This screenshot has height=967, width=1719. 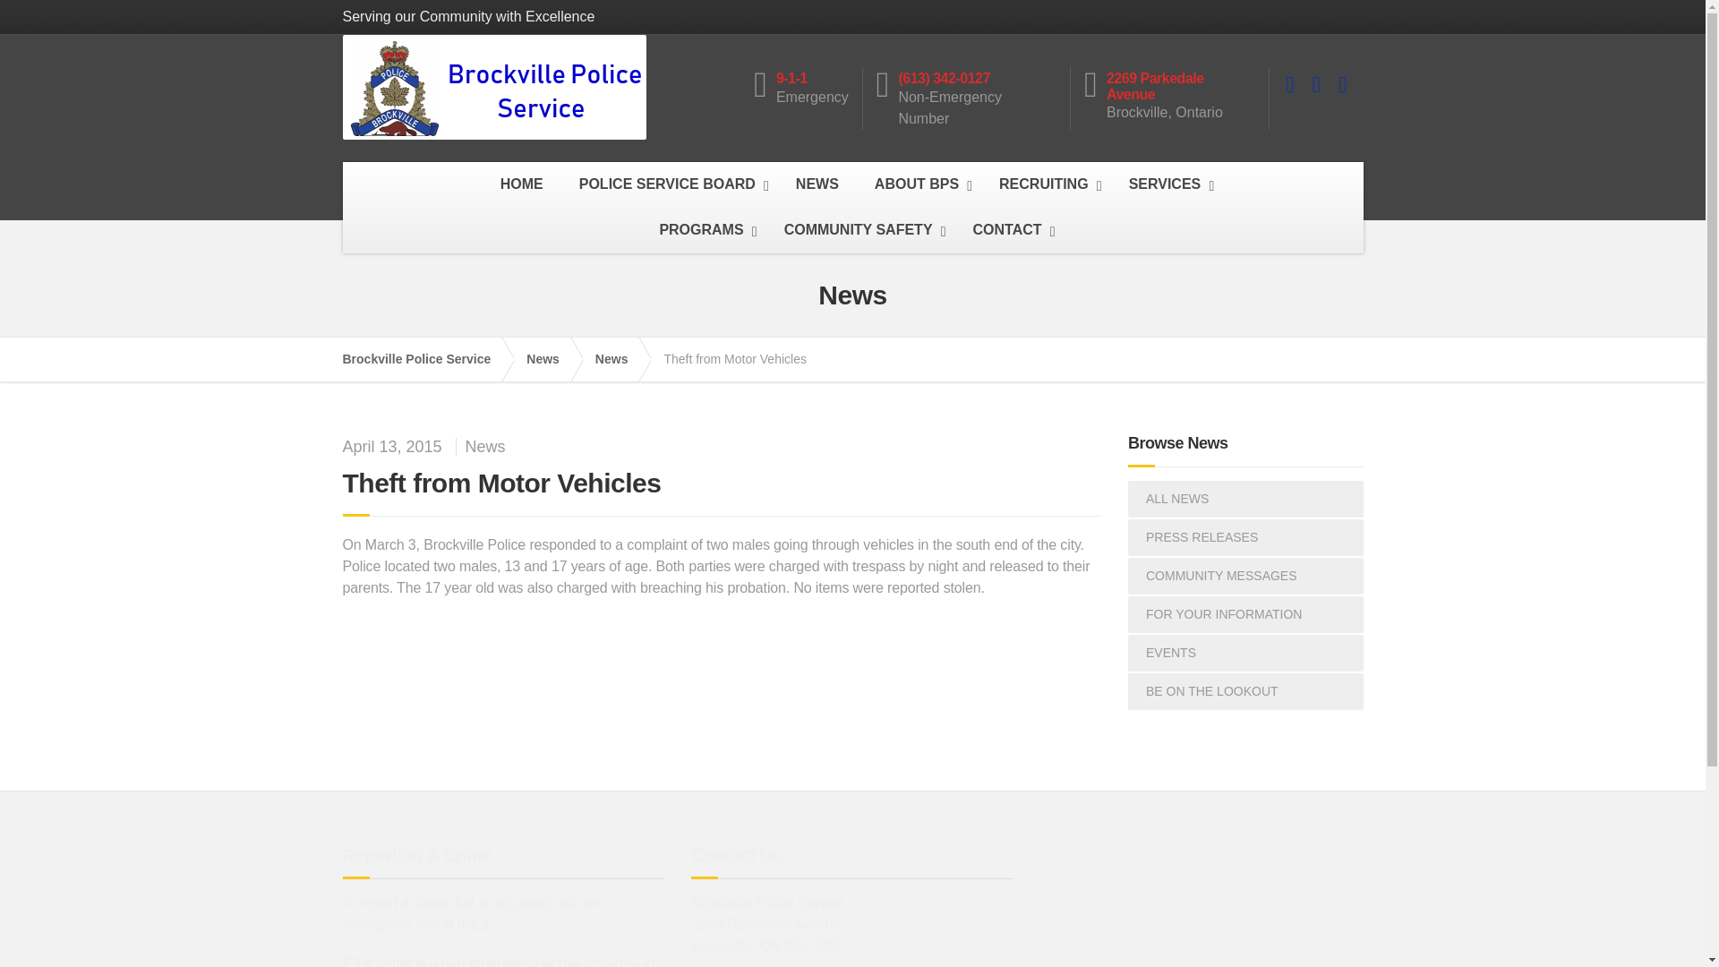 What do you see at coordinates (1010, 230) in the screenshot?
I see `Contact` at bounding box center [1010, 230].